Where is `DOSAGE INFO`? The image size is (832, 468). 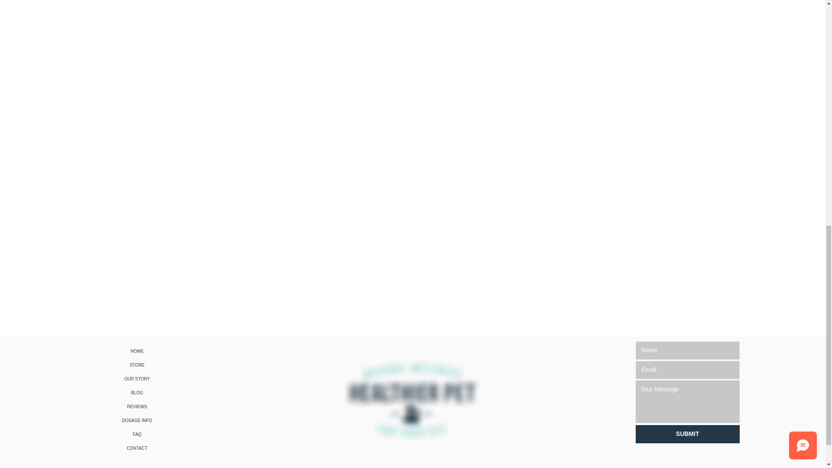
DOSAGE INFO is located at coordinates (137, 420).